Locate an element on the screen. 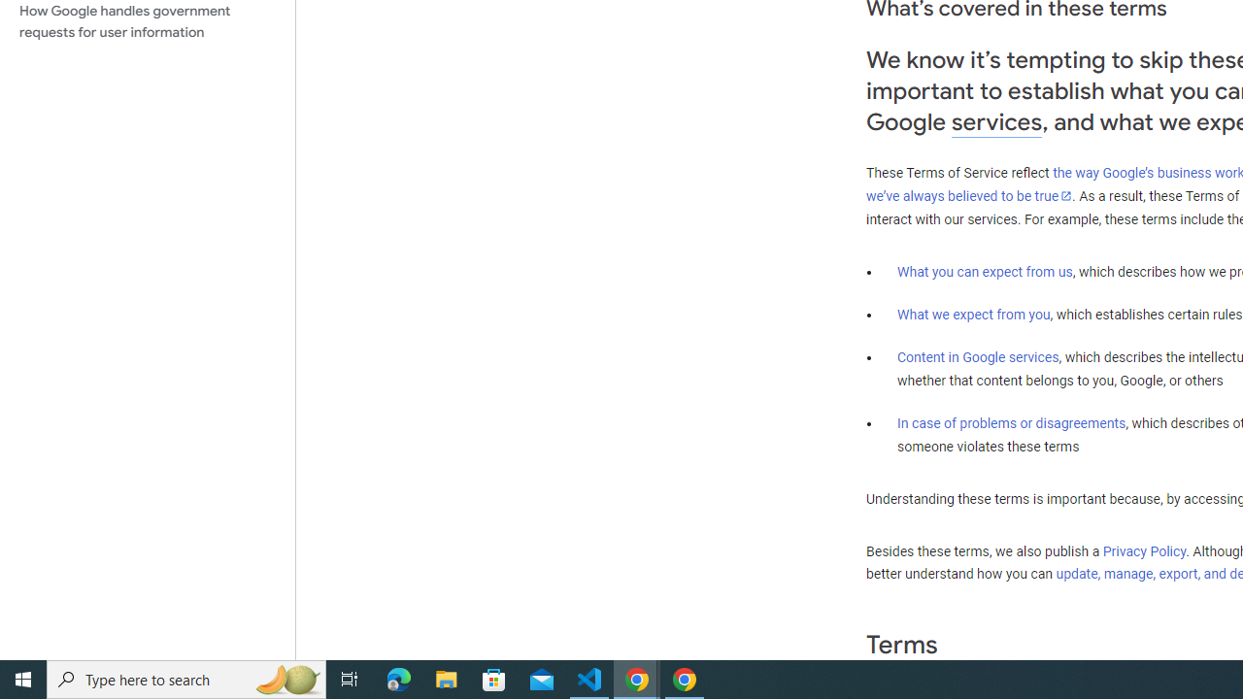 The height and width of the screenshot is (699, 1243). services is located at coordinates (996, 122).